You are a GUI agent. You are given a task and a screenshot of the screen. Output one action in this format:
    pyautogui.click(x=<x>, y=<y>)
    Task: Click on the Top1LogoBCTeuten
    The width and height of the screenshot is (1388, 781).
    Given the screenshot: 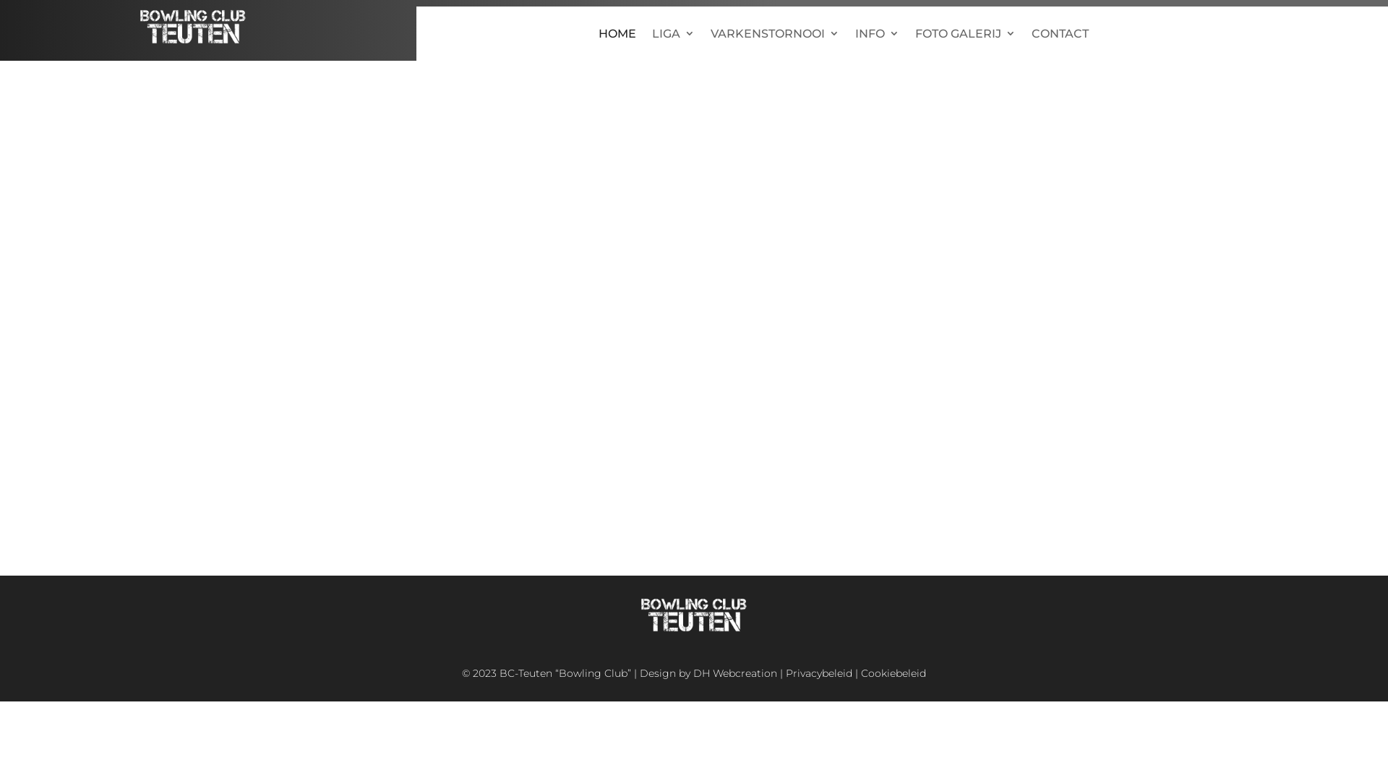 What is the action you would take?
    pyautogui.click(x=193, y=26)
    